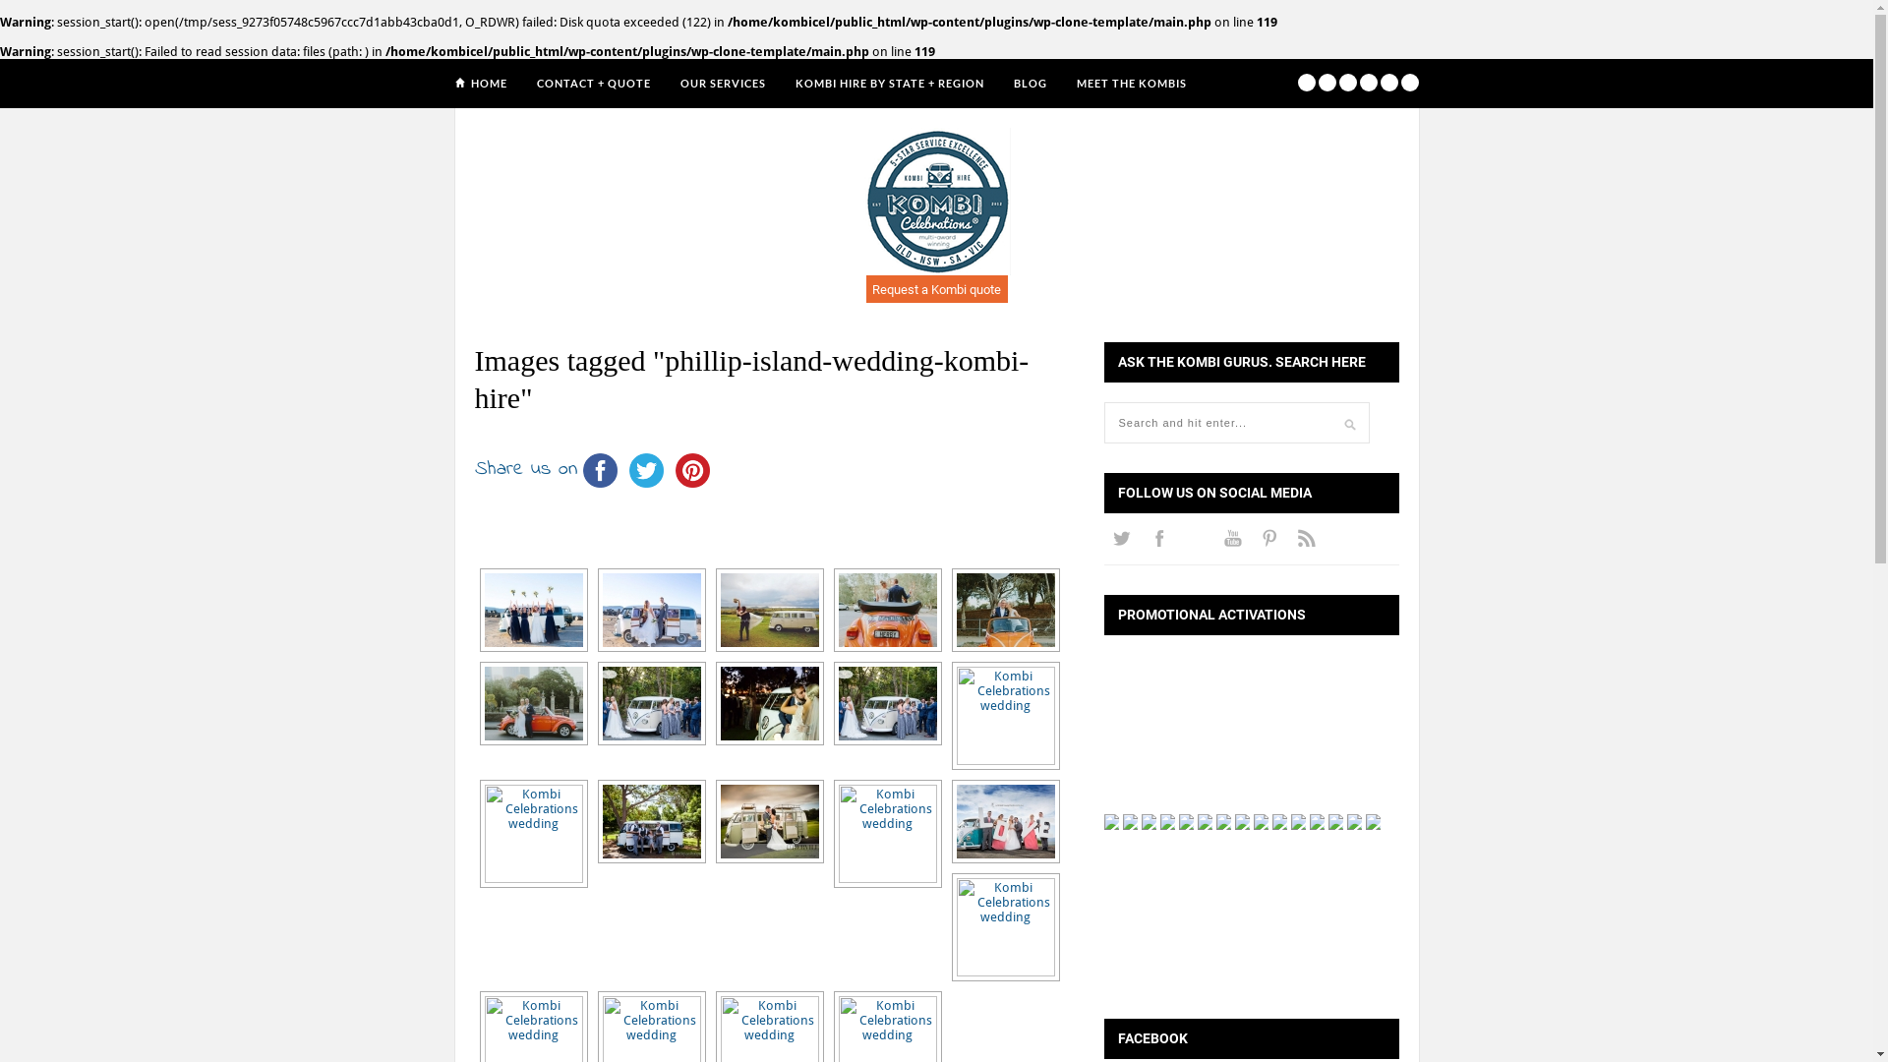 This screenshot has height=1062, width=1888. Describe the element at coordinates (1005, 927) in the screenshot. I see `Kombi Celebrations wedding` at that location.